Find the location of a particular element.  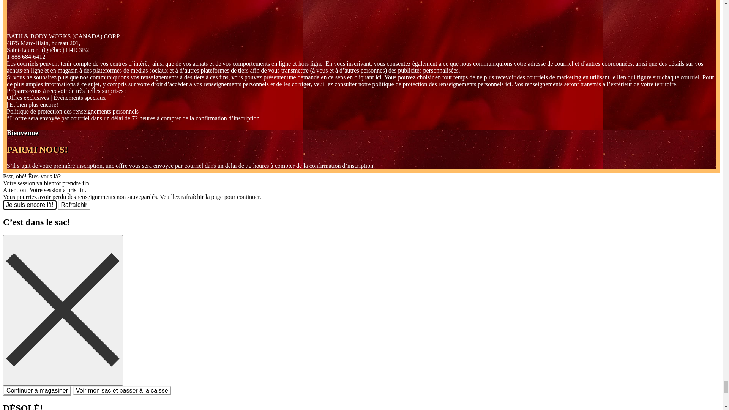

en is located at coordinates (7, 27).